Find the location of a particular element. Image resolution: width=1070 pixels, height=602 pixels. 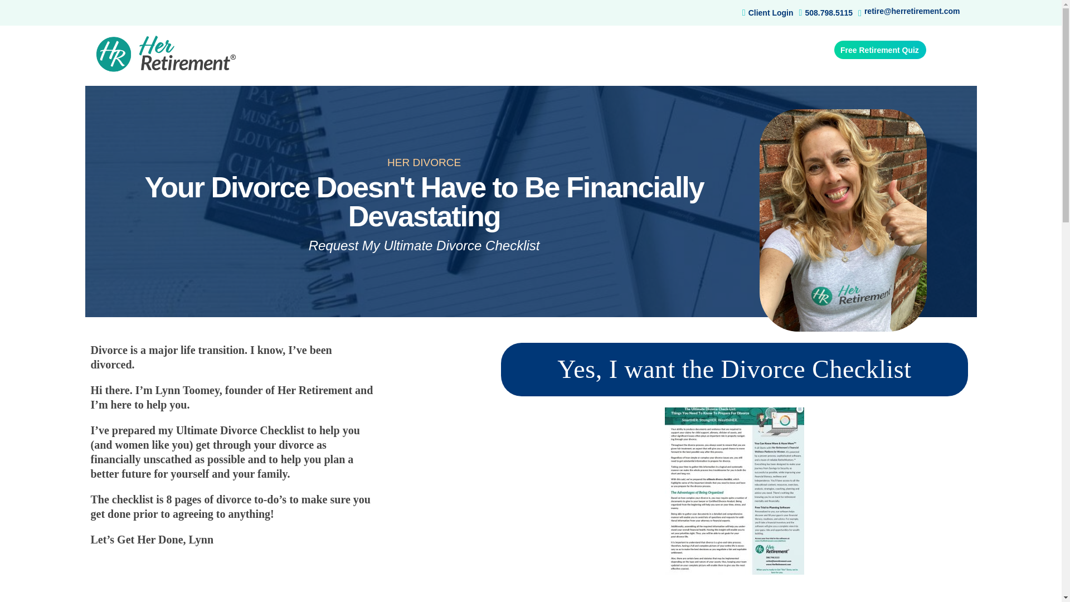

508.798.5115 is located at coordinates (826, 12).